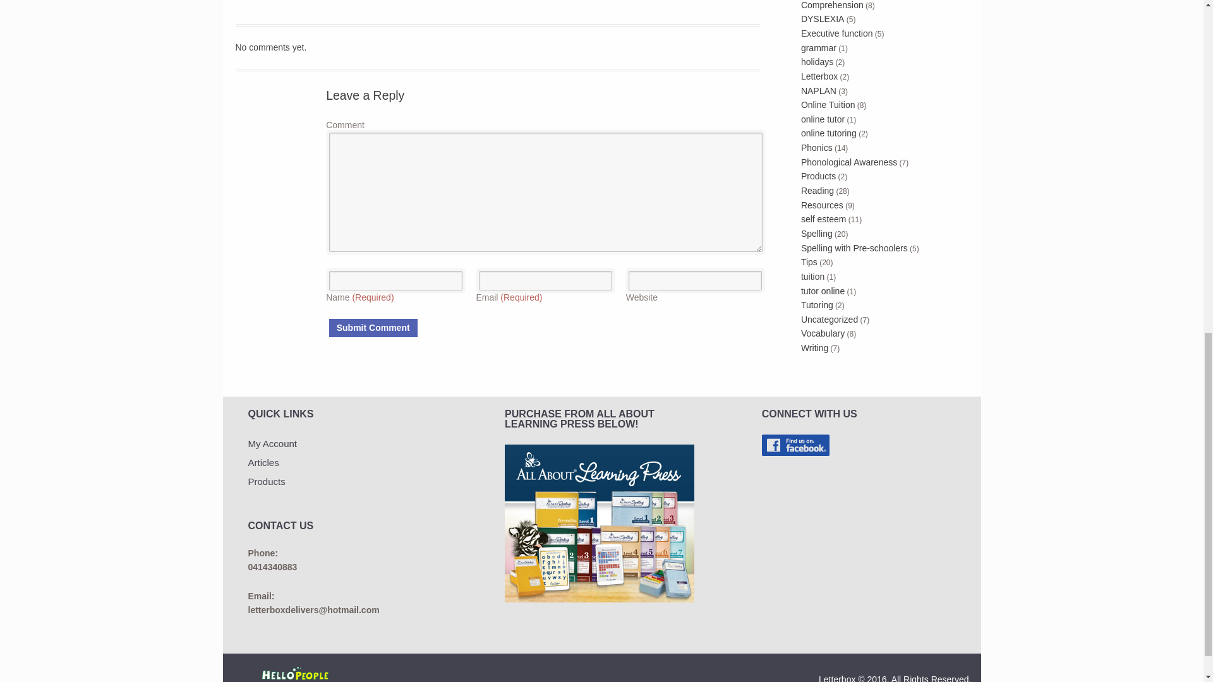 This screenshot has height=682, width=1213. I want to click on Submit Comment, so click(373, 328).